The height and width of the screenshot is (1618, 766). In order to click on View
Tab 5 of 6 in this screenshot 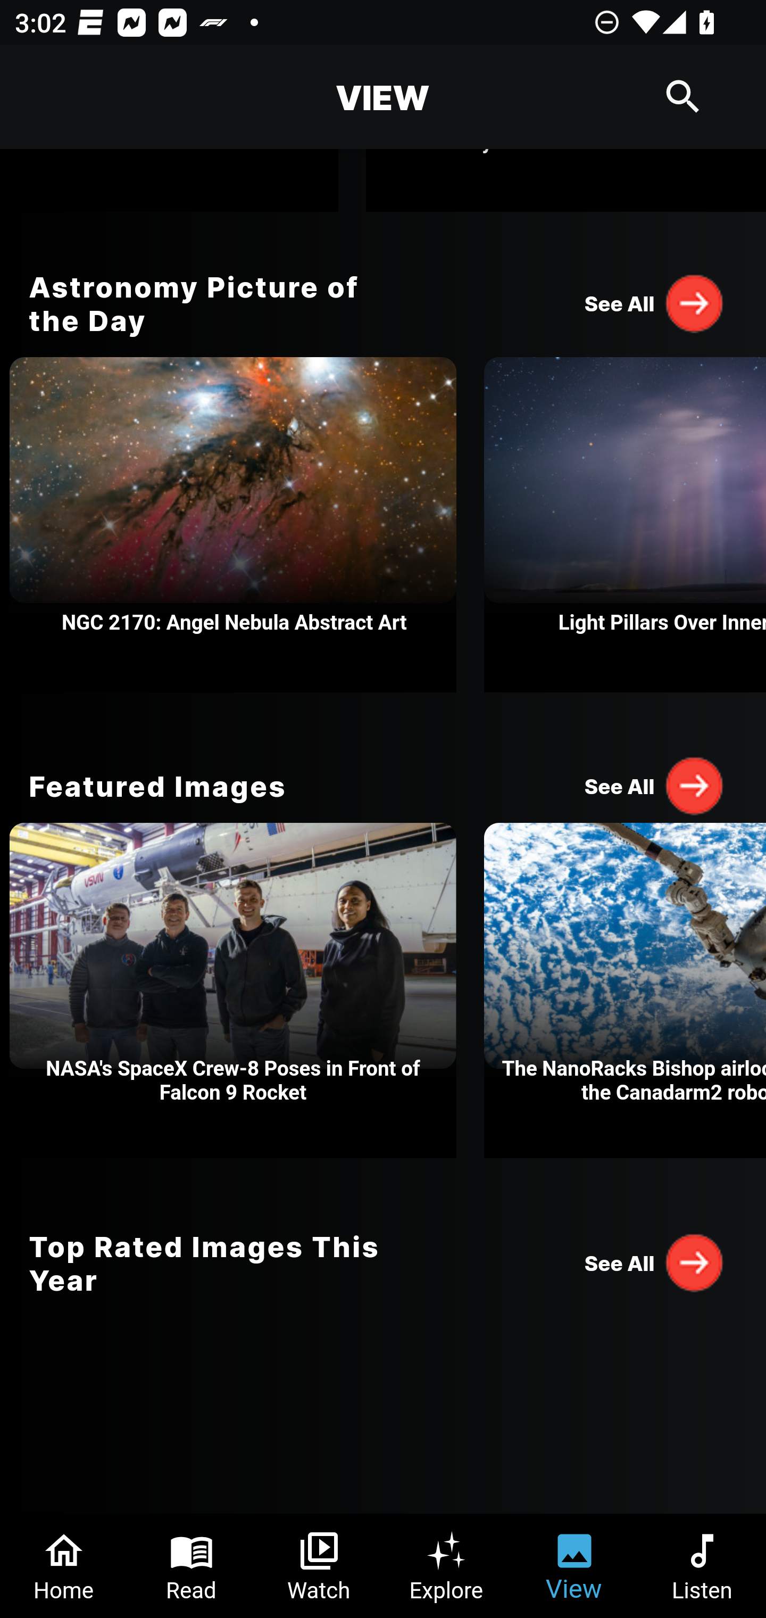, I will do `click(574, 1566)`.